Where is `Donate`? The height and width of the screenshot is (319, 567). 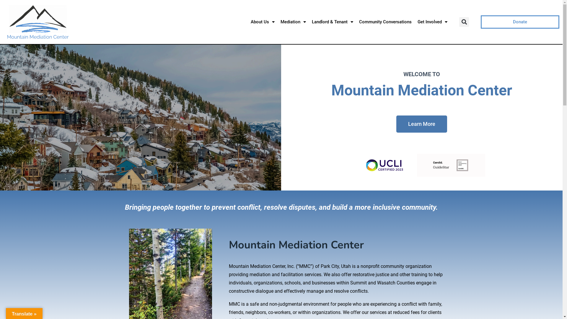
Donate is located at coordinates (520, 22).